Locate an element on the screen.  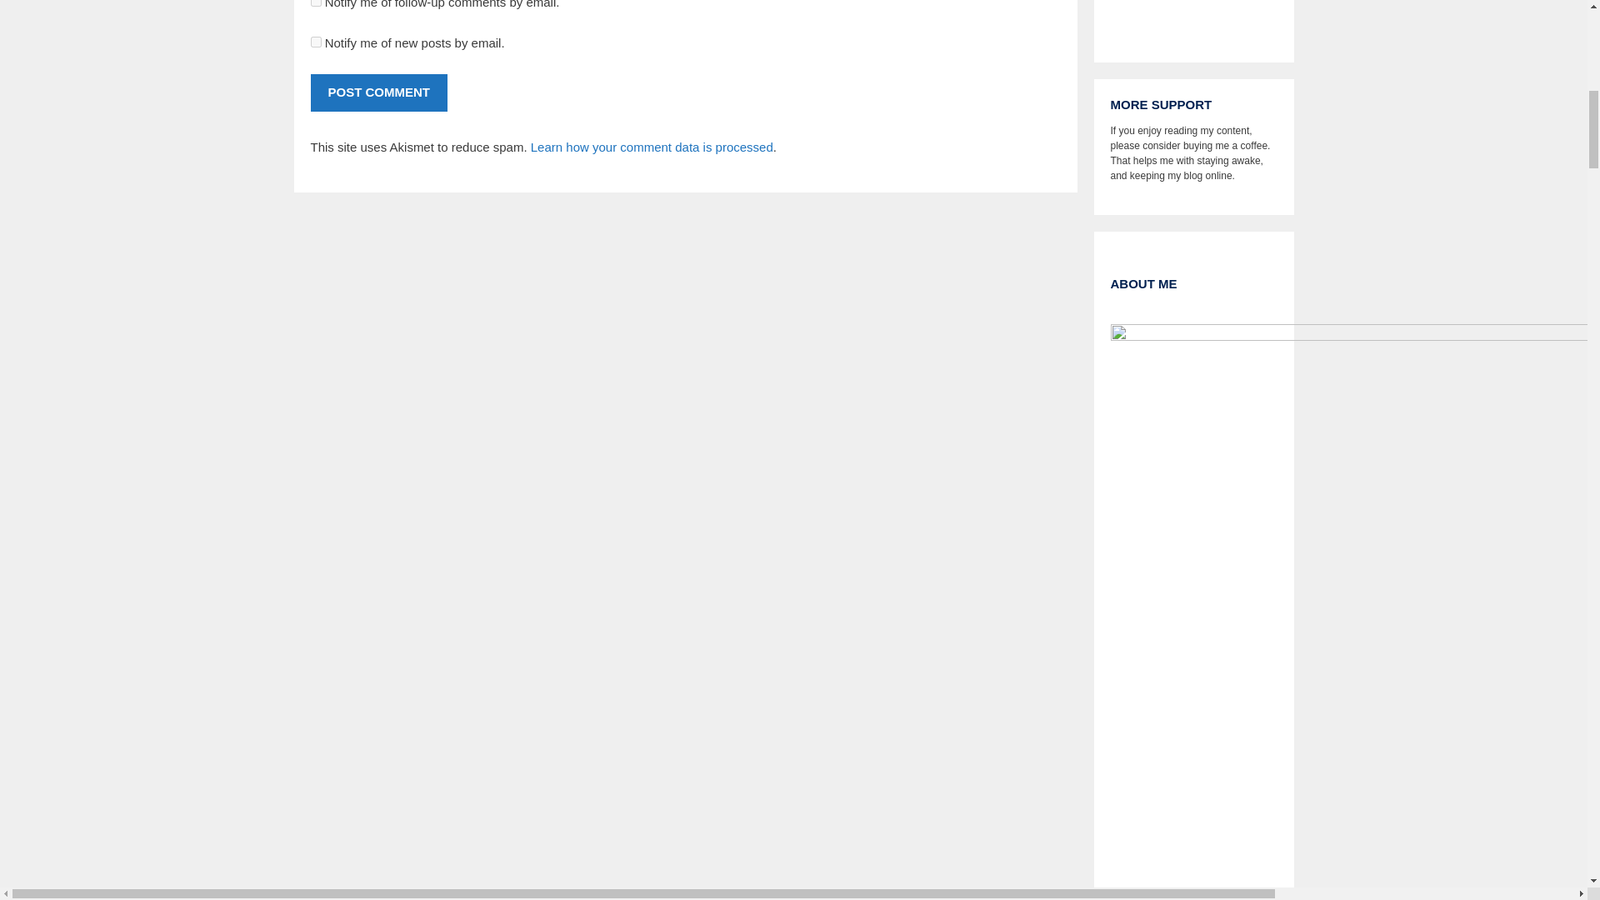
Learn how your comment data is processed is located at coordinates (652, 147).